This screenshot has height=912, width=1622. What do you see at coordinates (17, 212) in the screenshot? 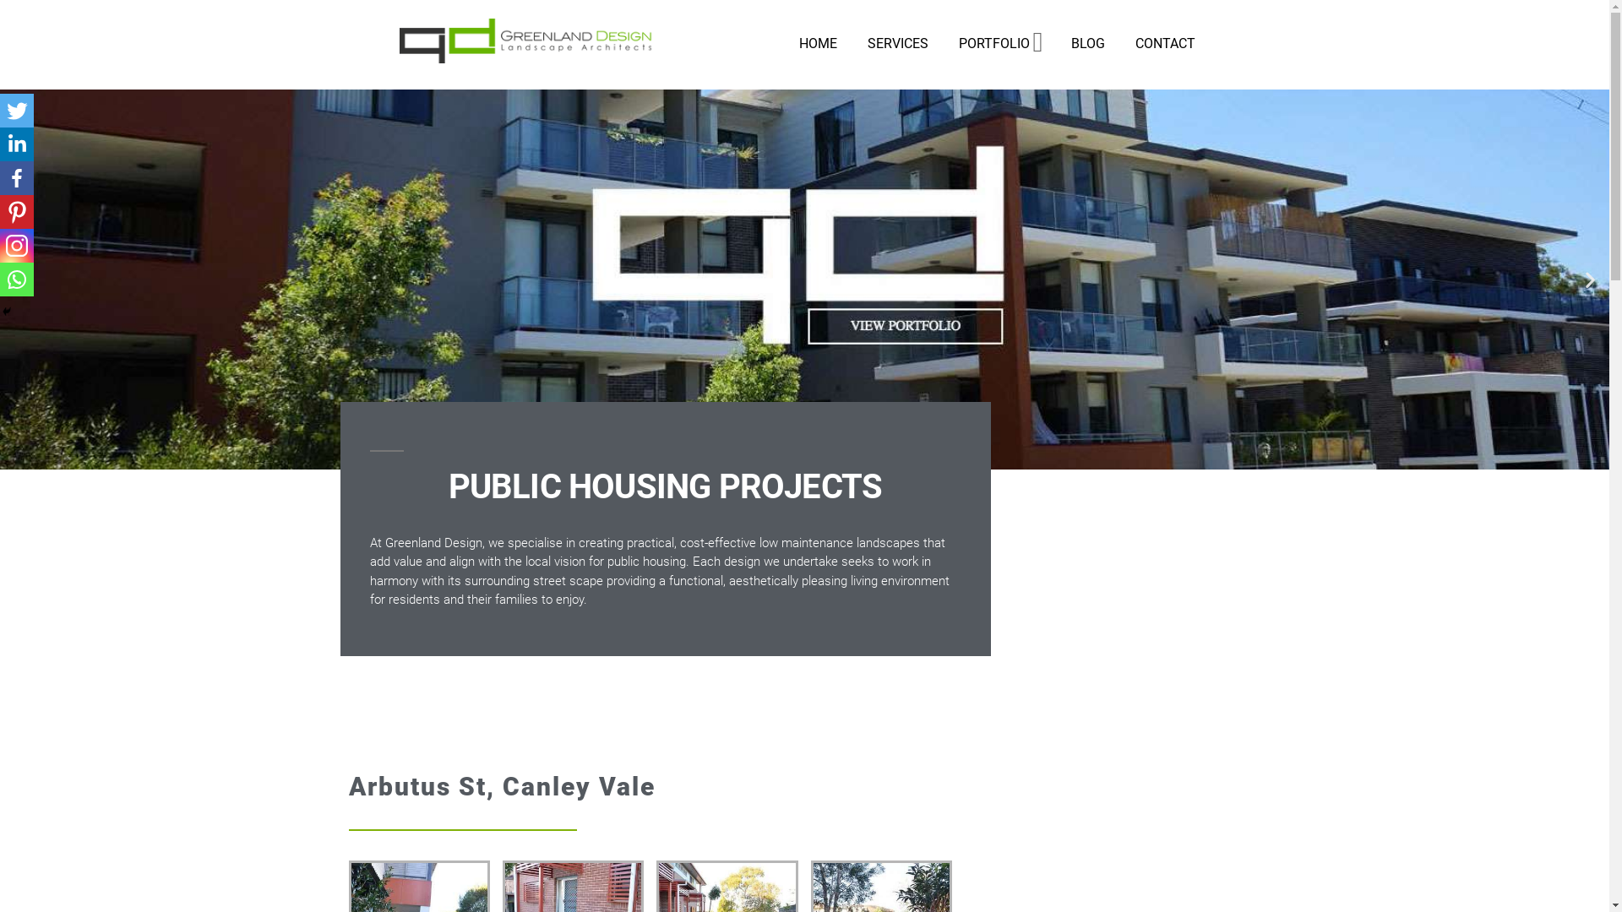
I see `Pinterest` at bounding box center [17, 212].